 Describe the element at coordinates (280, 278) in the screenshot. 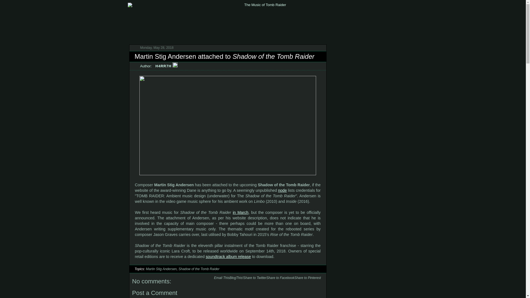

I see `Share to Facebook` at that location.